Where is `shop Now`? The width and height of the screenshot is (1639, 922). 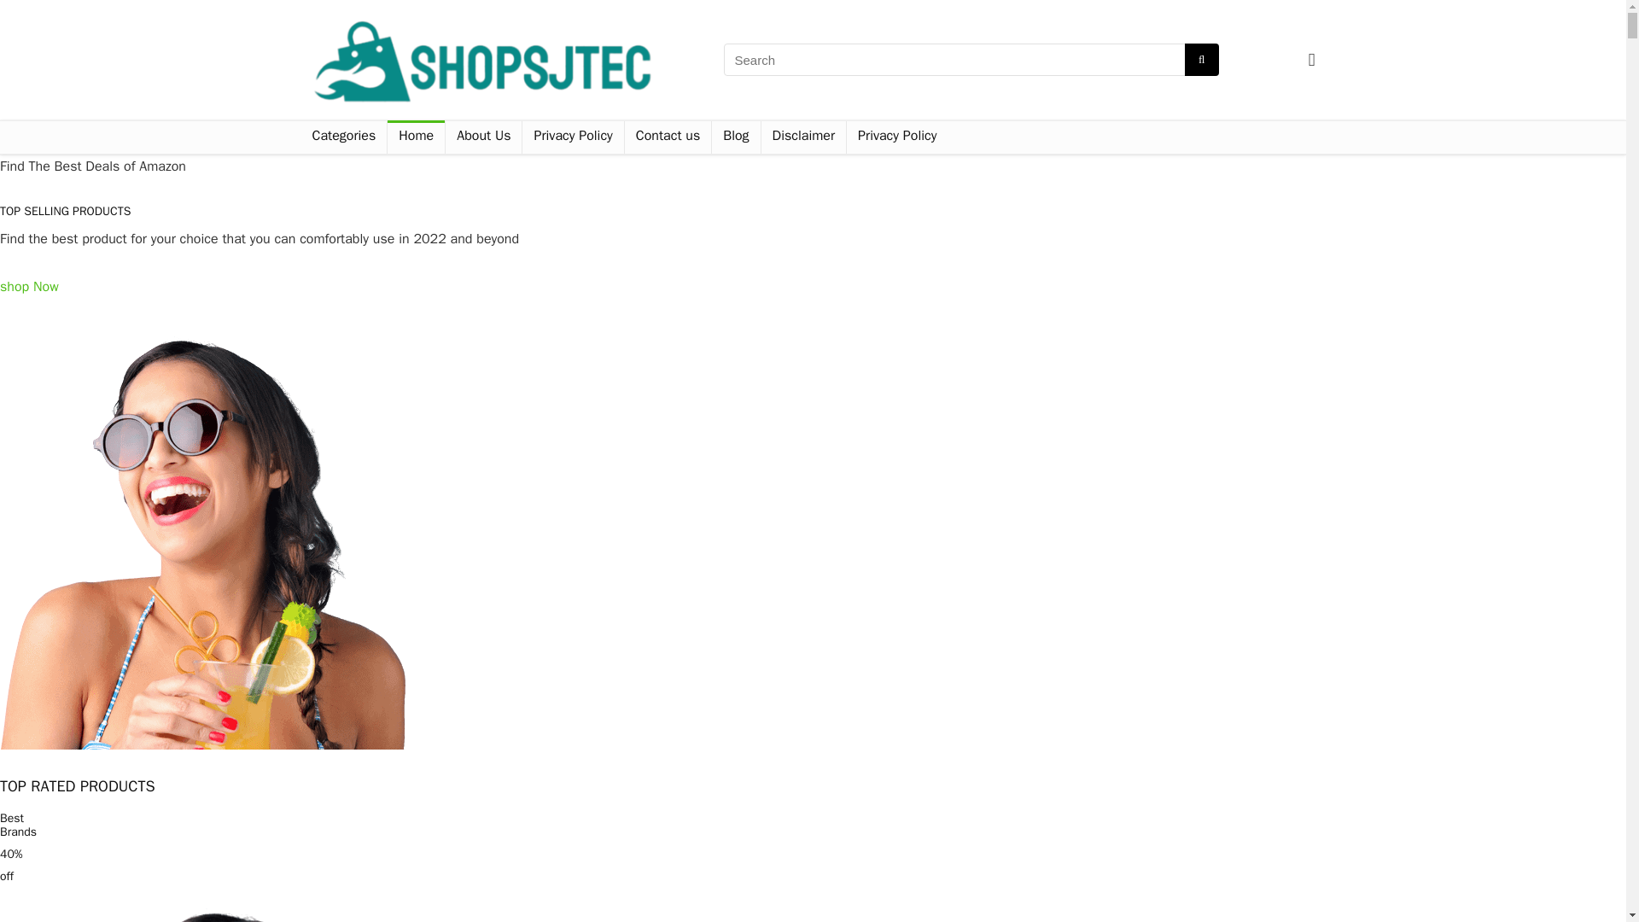
shop Now is located at coordinates (29, 299).